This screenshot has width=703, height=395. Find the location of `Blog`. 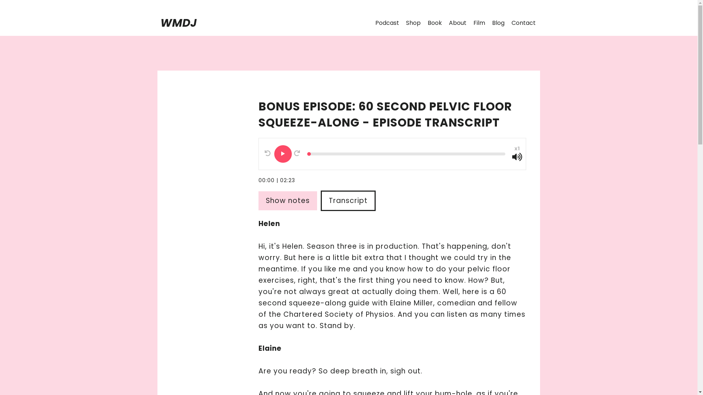

Blog is located at coordinates (498, 23).